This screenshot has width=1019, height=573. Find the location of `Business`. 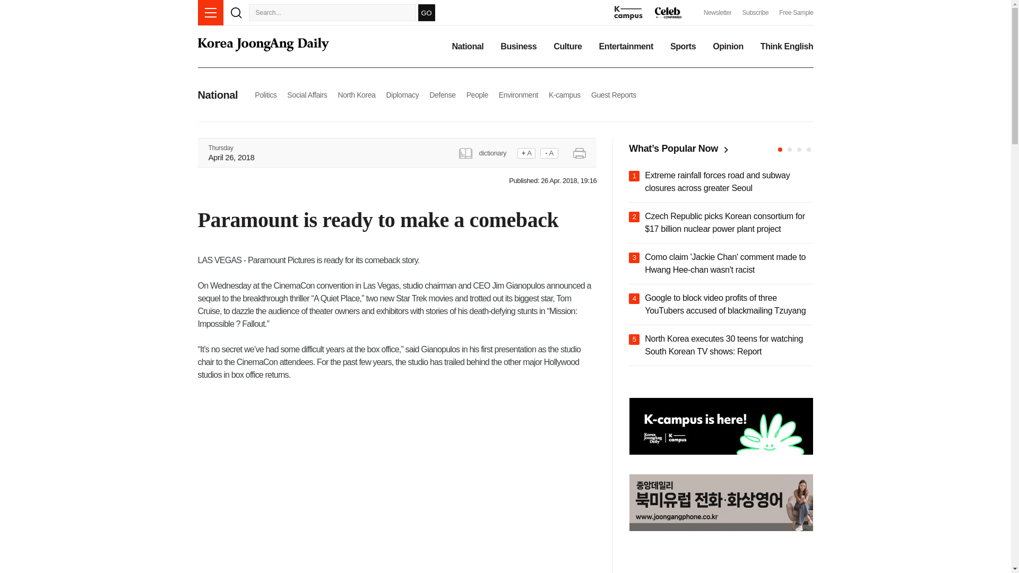

Business is located at coordinates (518, 47).